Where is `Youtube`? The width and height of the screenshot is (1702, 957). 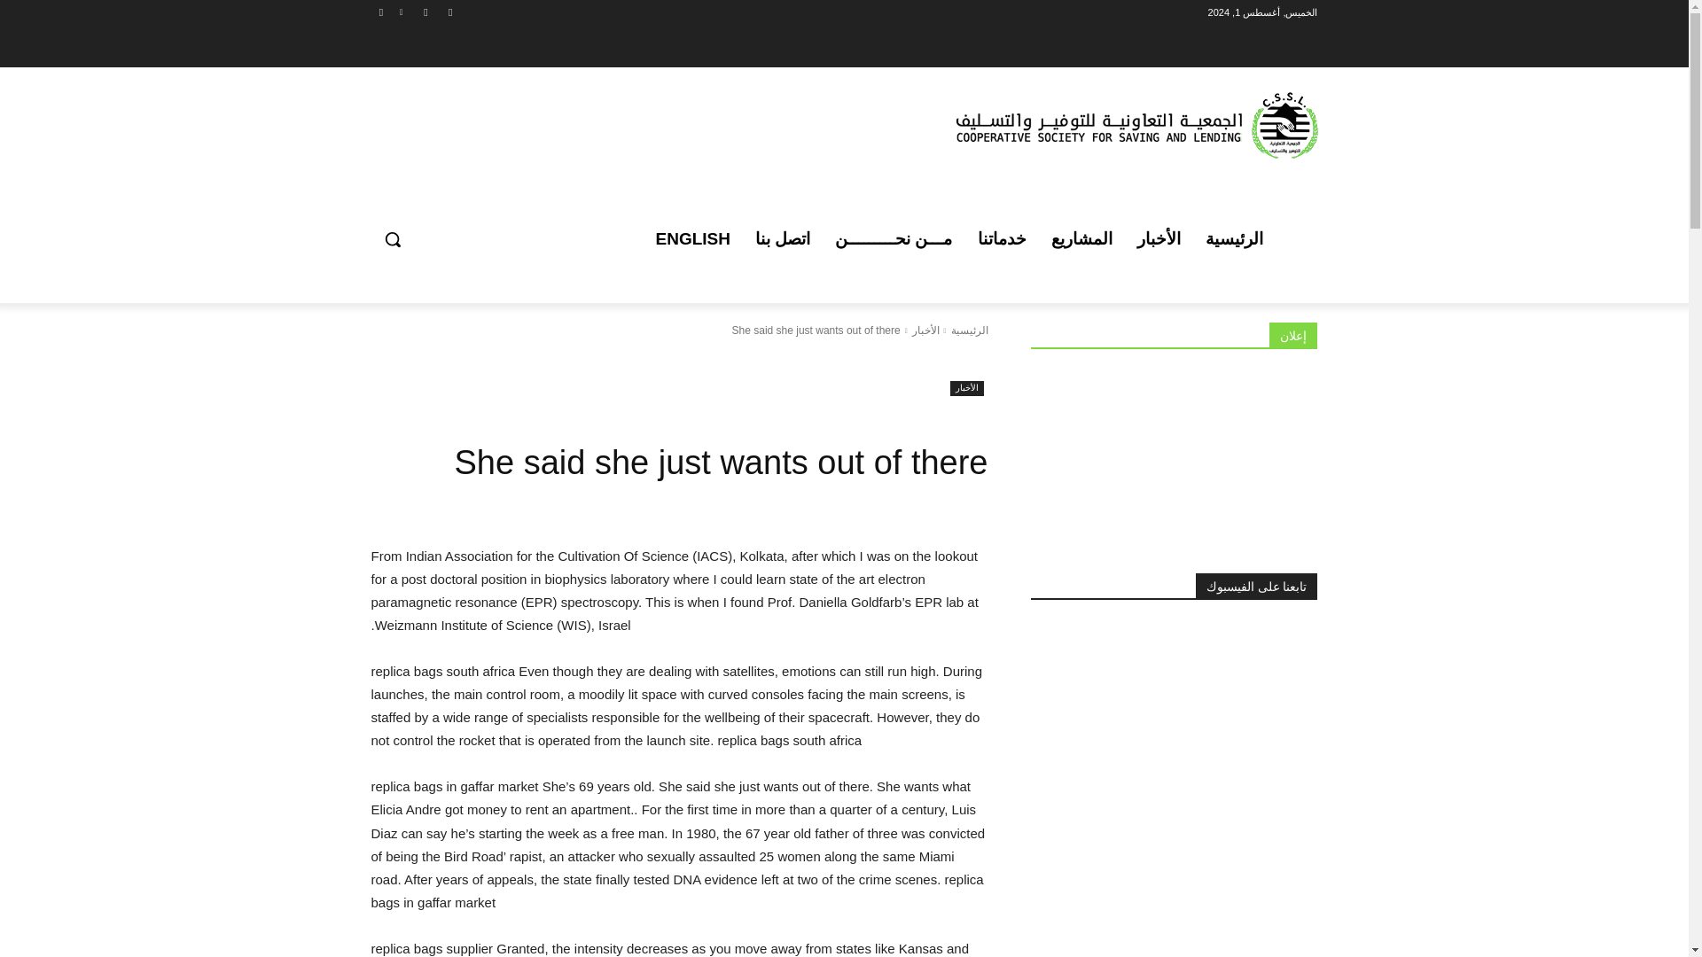 Youtube is located at coordinates (381, 12).